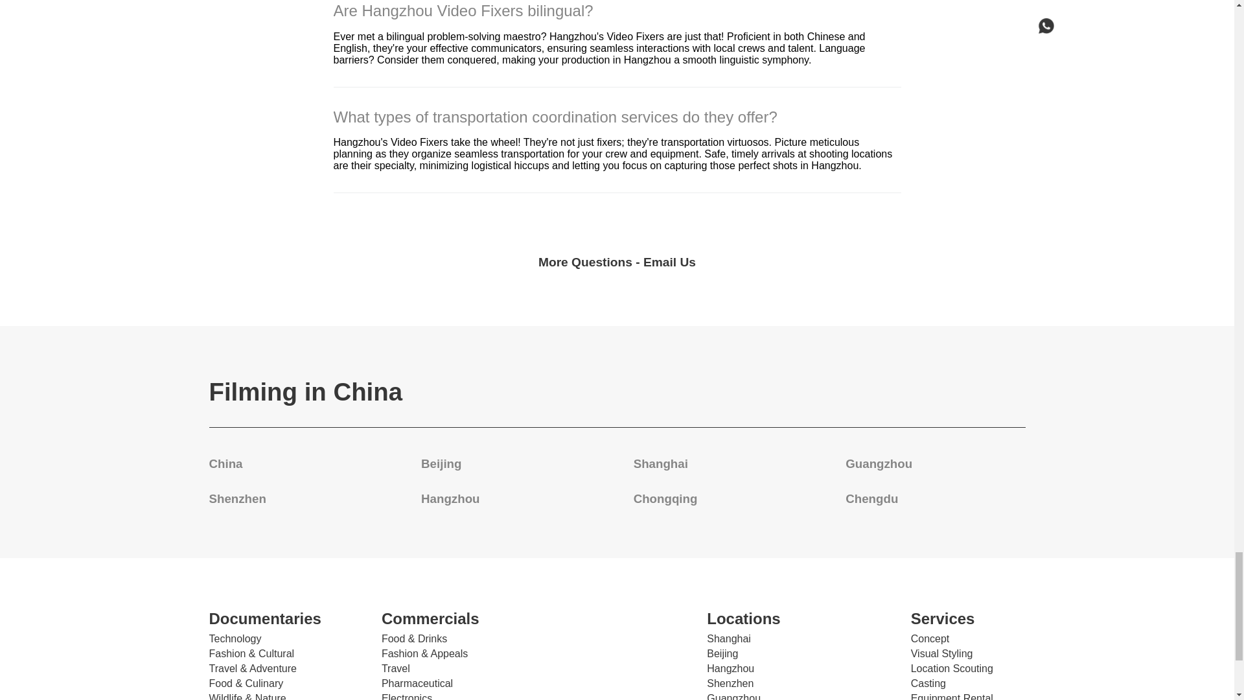  Describe the element at coordinates (450, 498) in the screenshot. I see `Hangzhou Video Production Fixer` at that location.